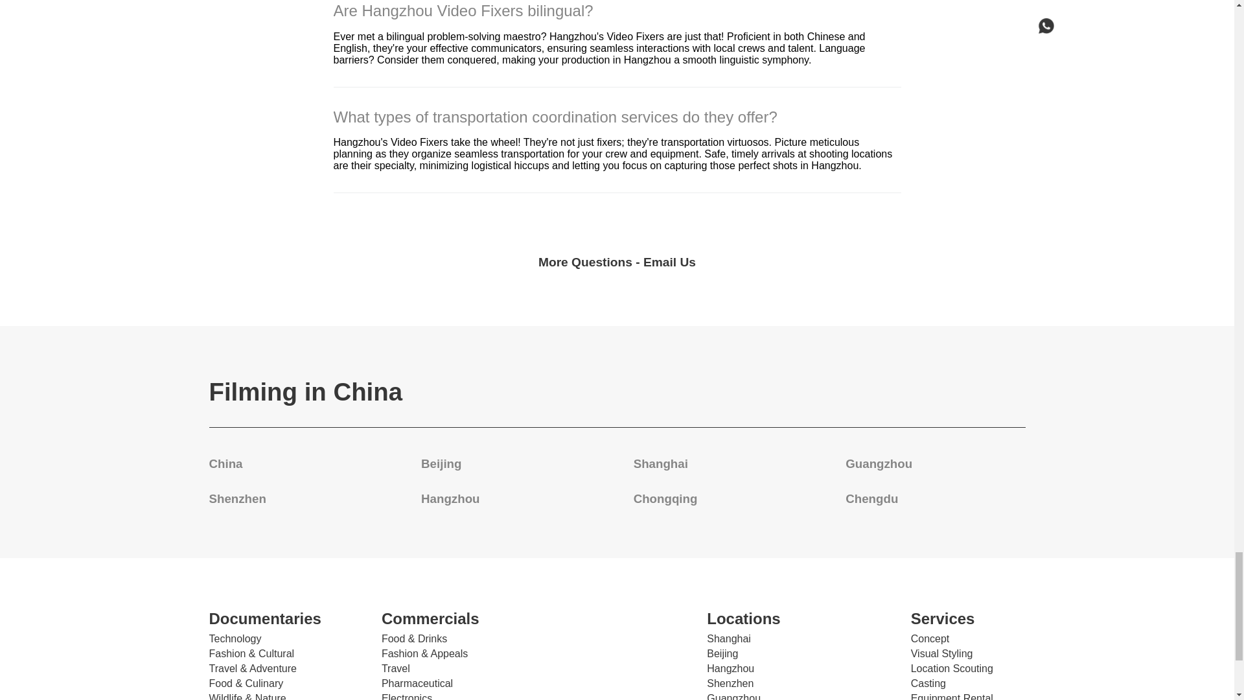  Describe the element at coordinates (450, 498) in the screenshot. I see `Hangzhou Video Production Fixer` at that location.